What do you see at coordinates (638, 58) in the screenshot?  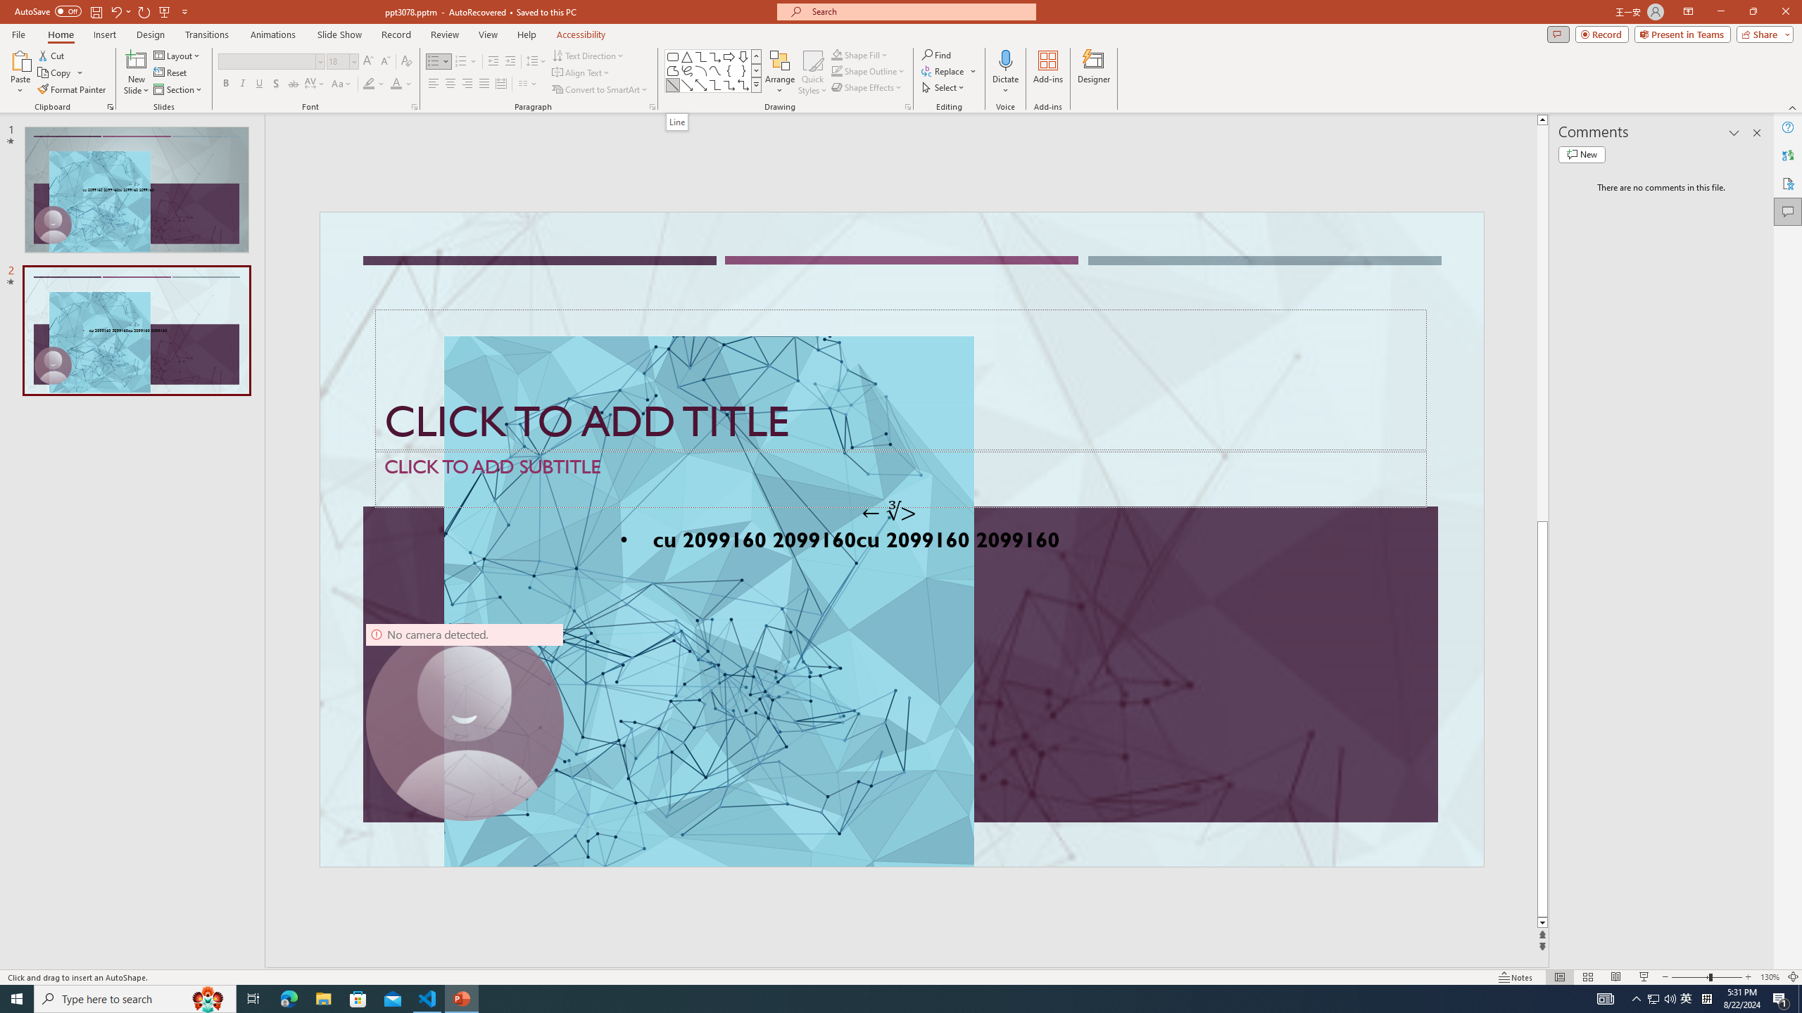 I see `Edge` at bounding box center [638, 58].